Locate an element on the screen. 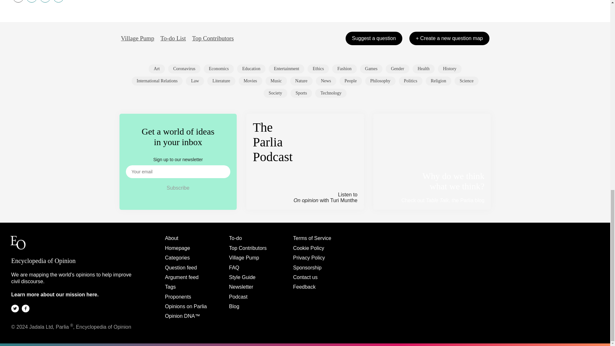 Image resolution: width=615 pixels, height=346 pixels. Category item is located at coordinates (318, 69).